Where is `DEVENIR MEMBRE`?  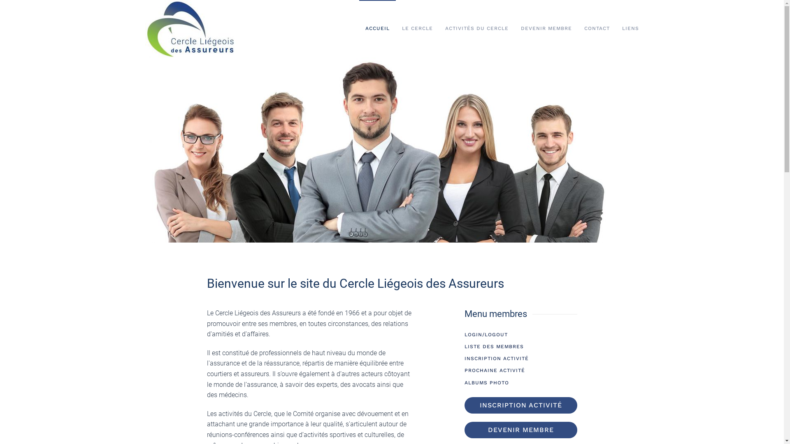
DEVENIR MEMBRE is located at coordinates (521, 430).